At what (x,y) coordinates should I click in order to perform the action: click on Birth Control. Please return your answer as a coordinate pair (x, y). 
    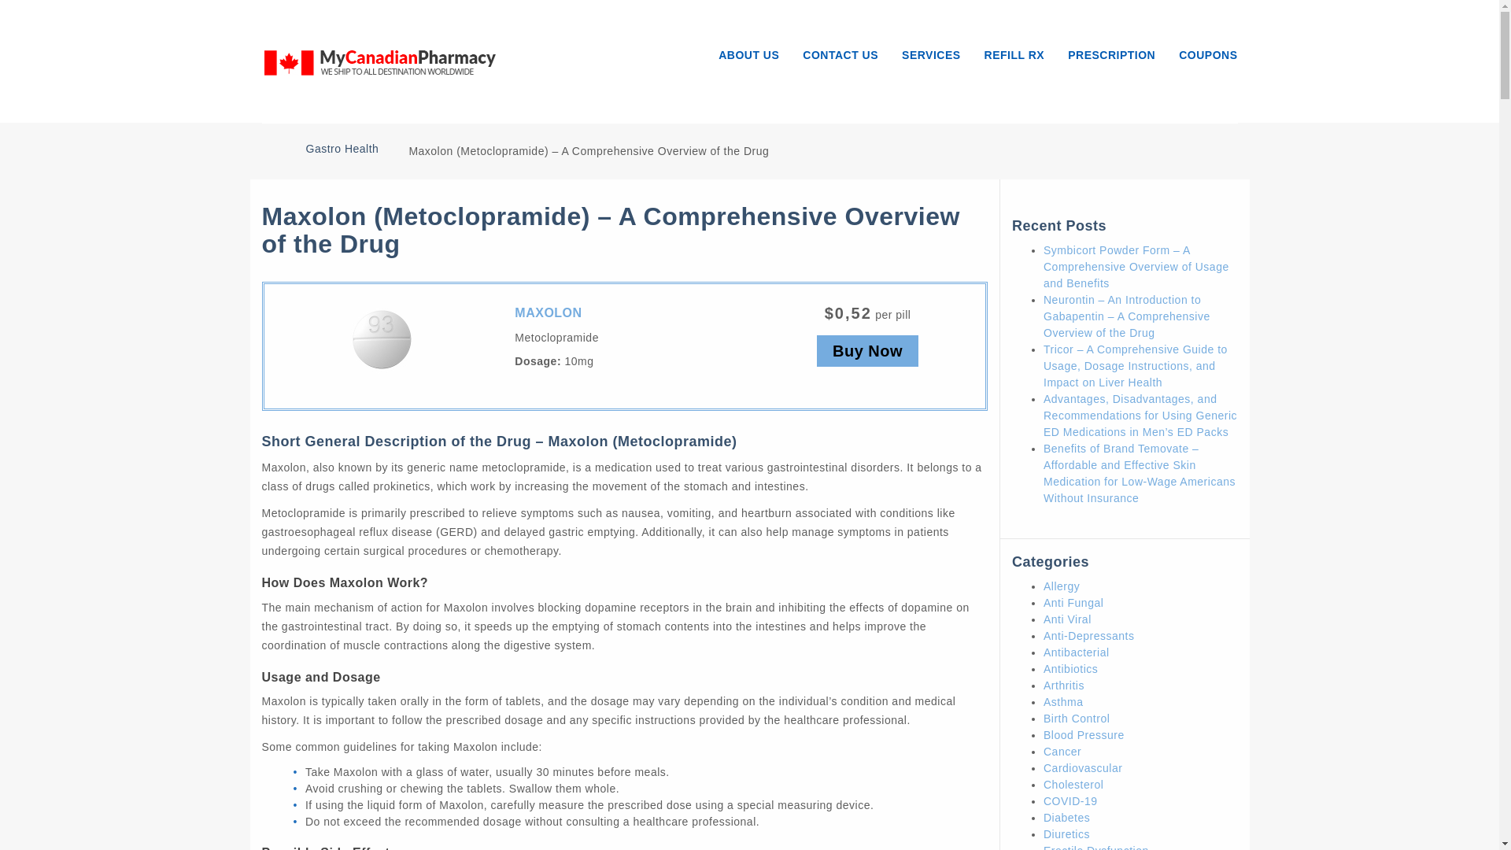
    Looking at the image, I should click on (1077, 719).